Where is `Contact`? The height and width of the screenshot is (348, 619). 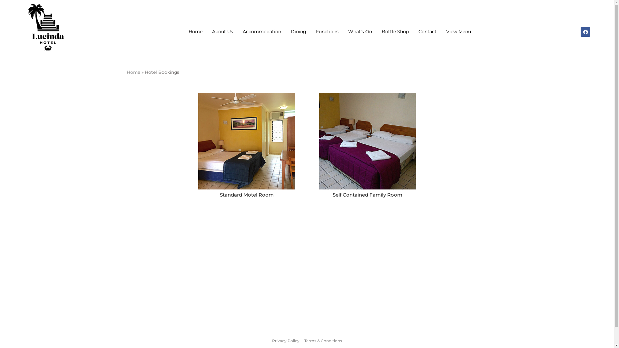 Contact is located at coordinates (427, 32).